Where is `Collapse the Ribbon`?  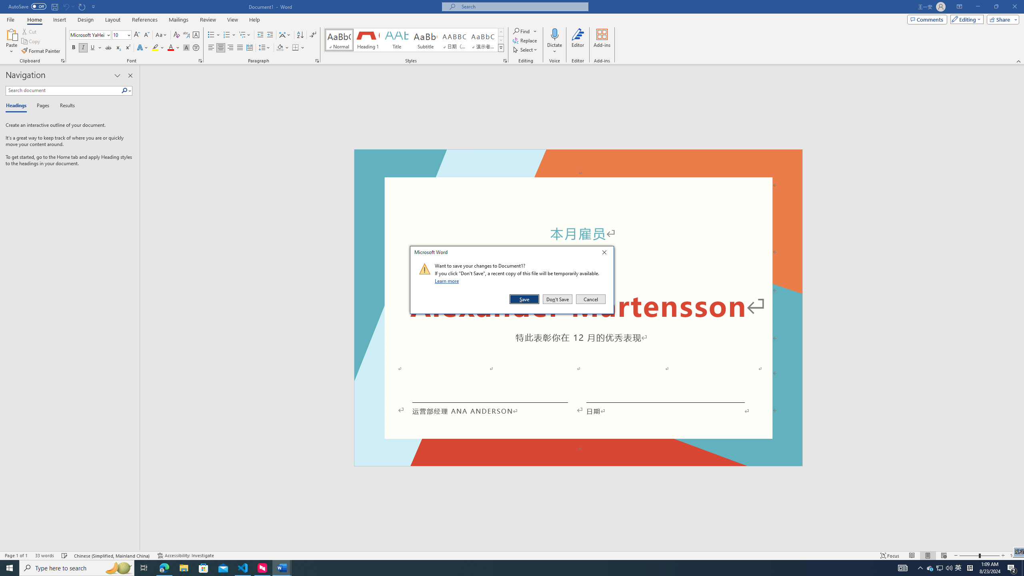
Collapse the Ribbon is located at coordinates (1019, 61).